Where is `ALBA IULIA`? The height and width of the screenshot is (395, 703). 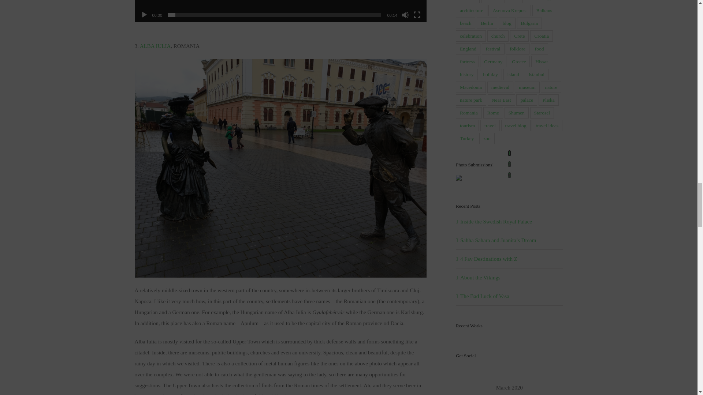
ALBA IULIA is located at coordinates (155, 46).